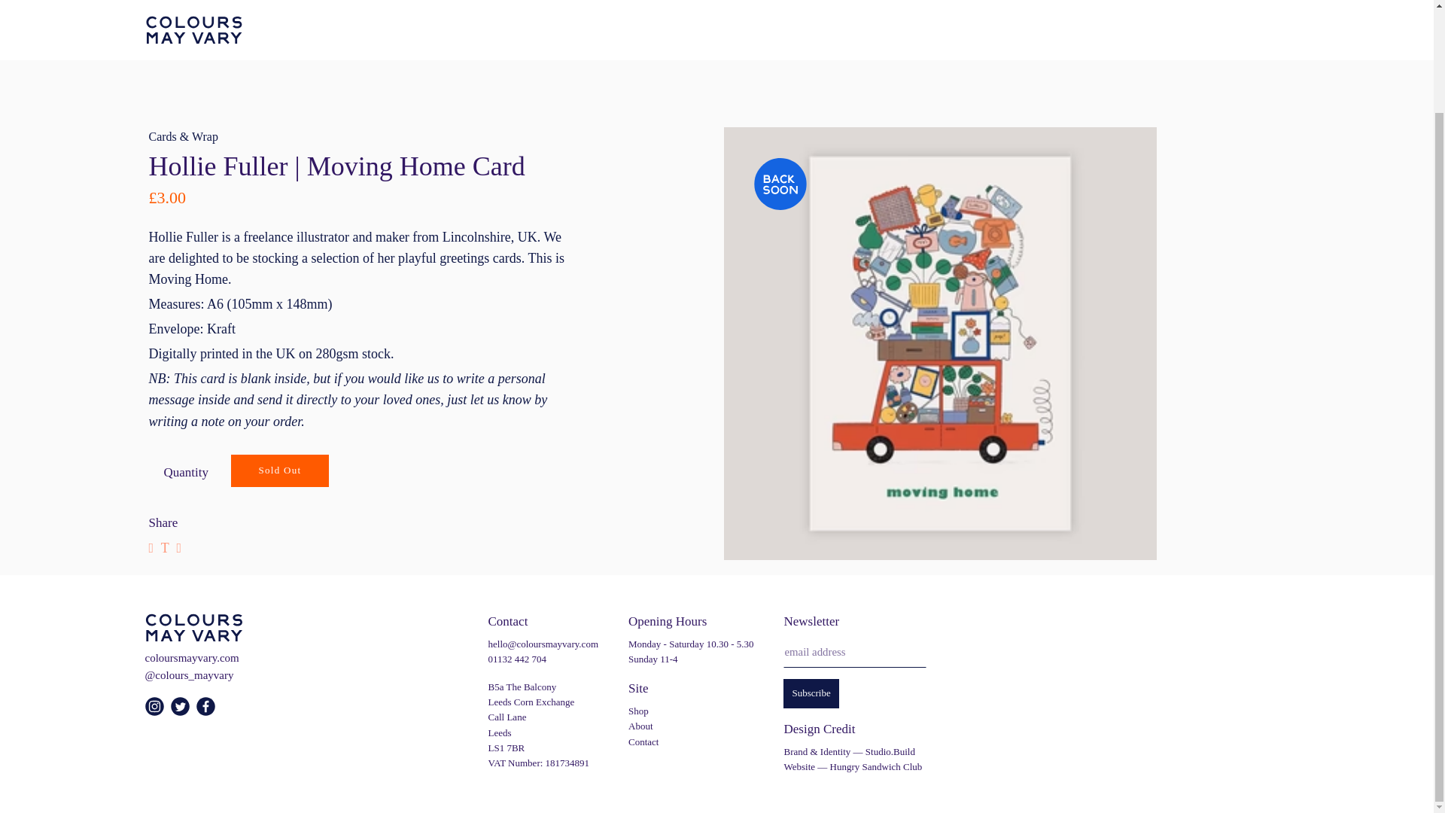 This screenshot has width=1445, height=813. I want to click on Magazines, so click(279, 11).